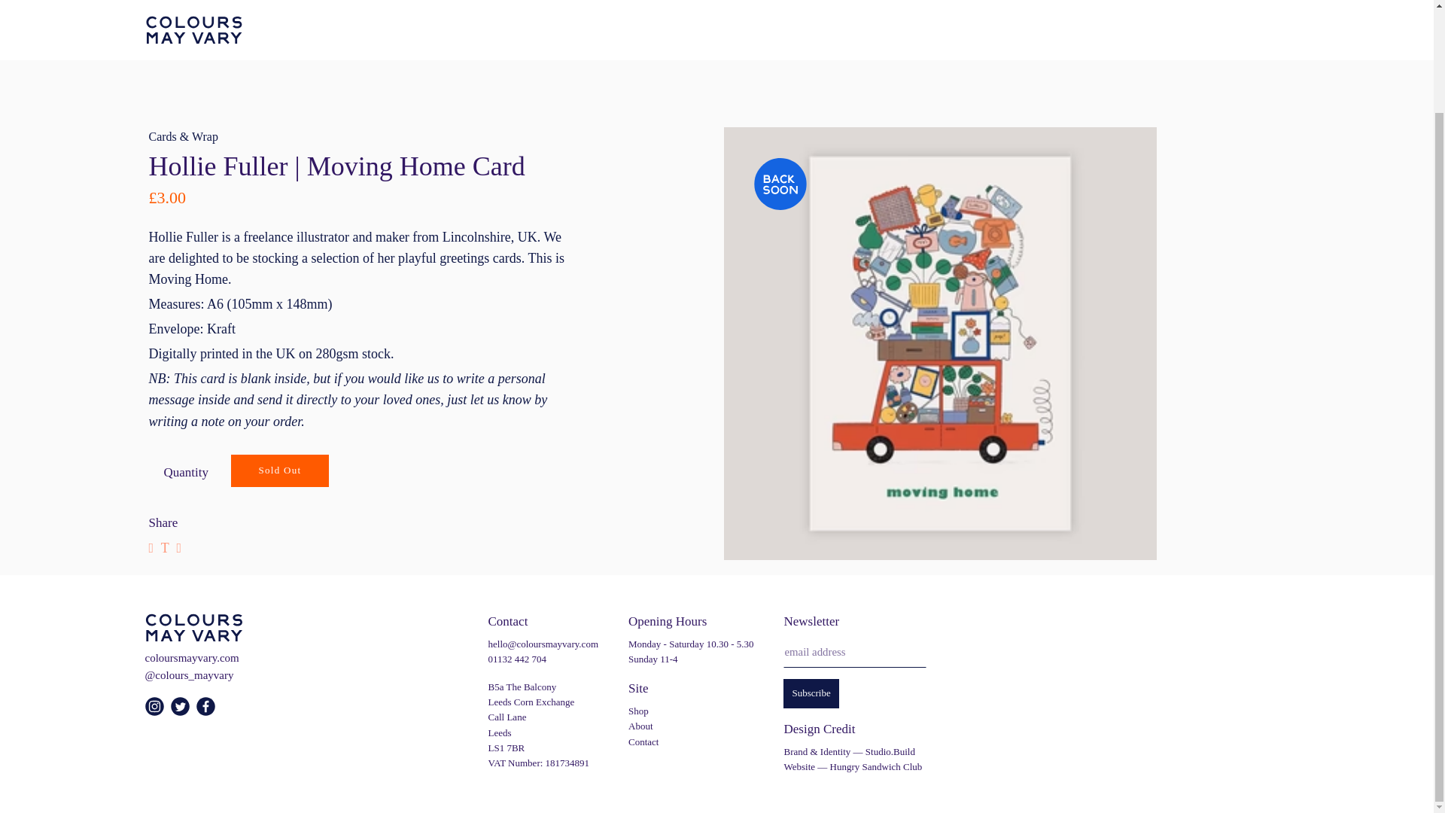 This screenshot has width=1445, height=813. I want to click on Magazines, so click(279, 11).